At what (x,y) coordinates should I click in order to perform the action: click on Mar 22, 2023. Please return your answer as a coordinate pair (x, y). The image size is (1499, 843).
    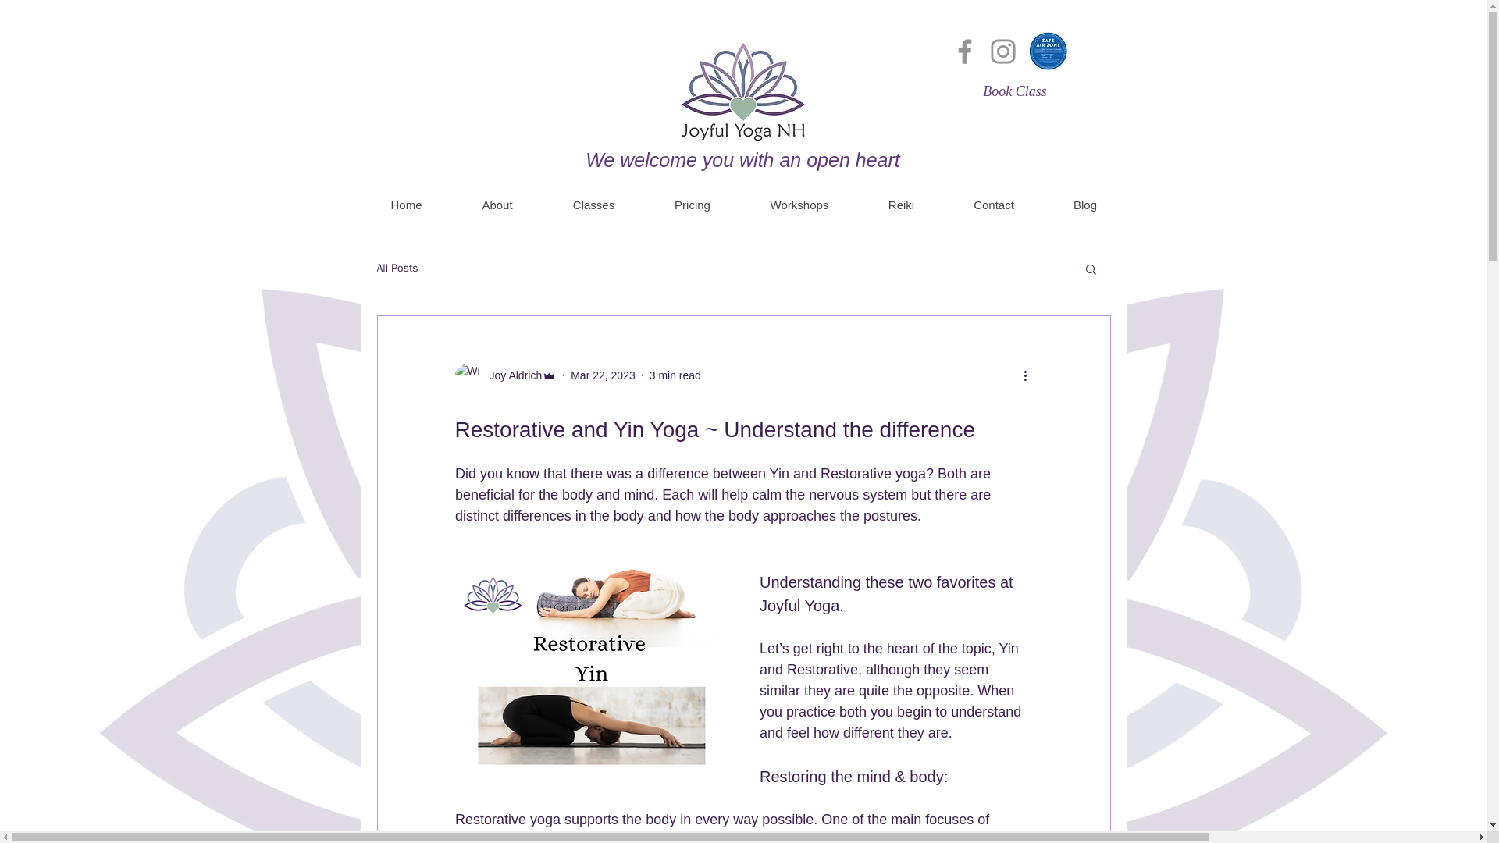
    Looking at the image, I should click on (603, 375).